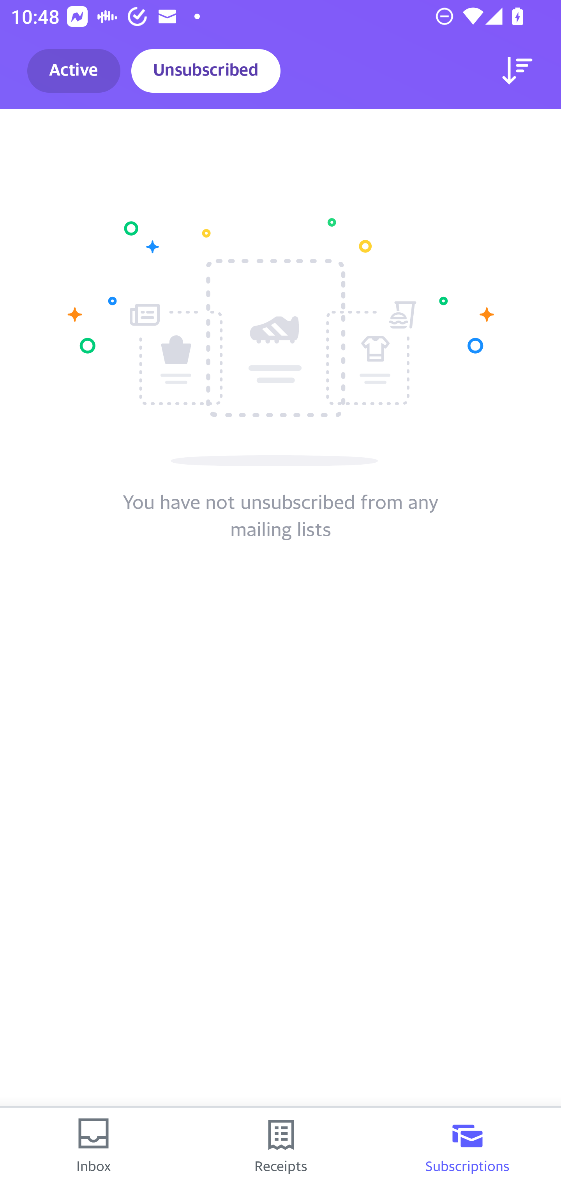  Describe the element at coordinates (280, 1146) in the screenshot. I see `Receipts` at that location.